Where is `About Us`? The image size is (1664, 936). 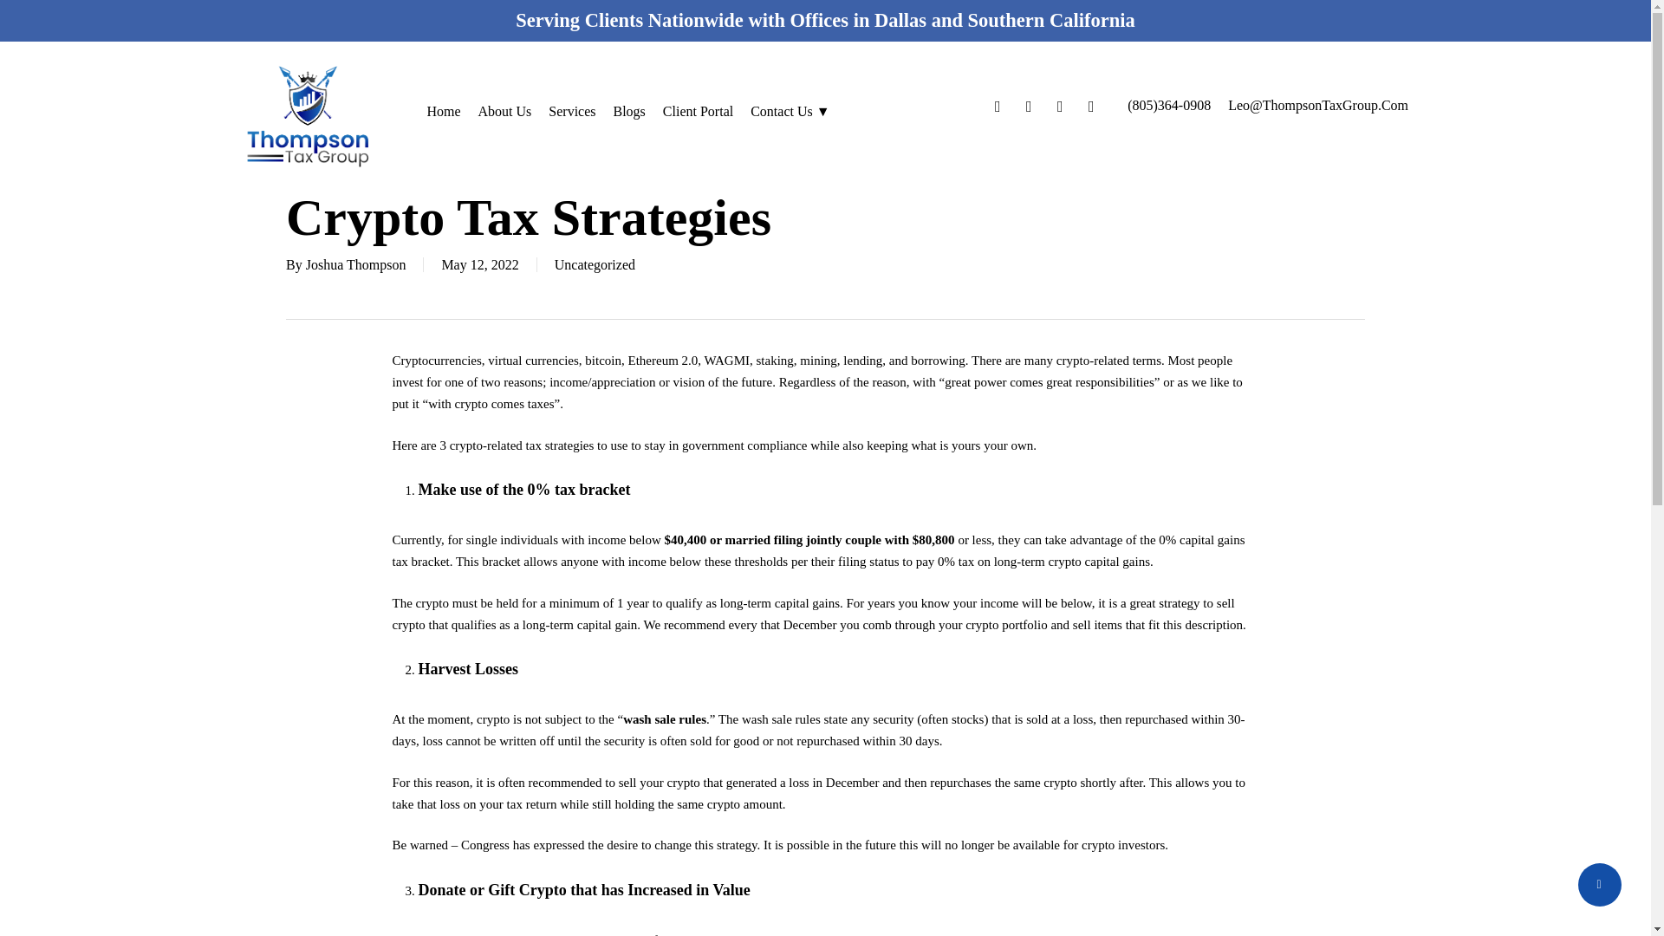
About Us is located at coordinates (505, 111).